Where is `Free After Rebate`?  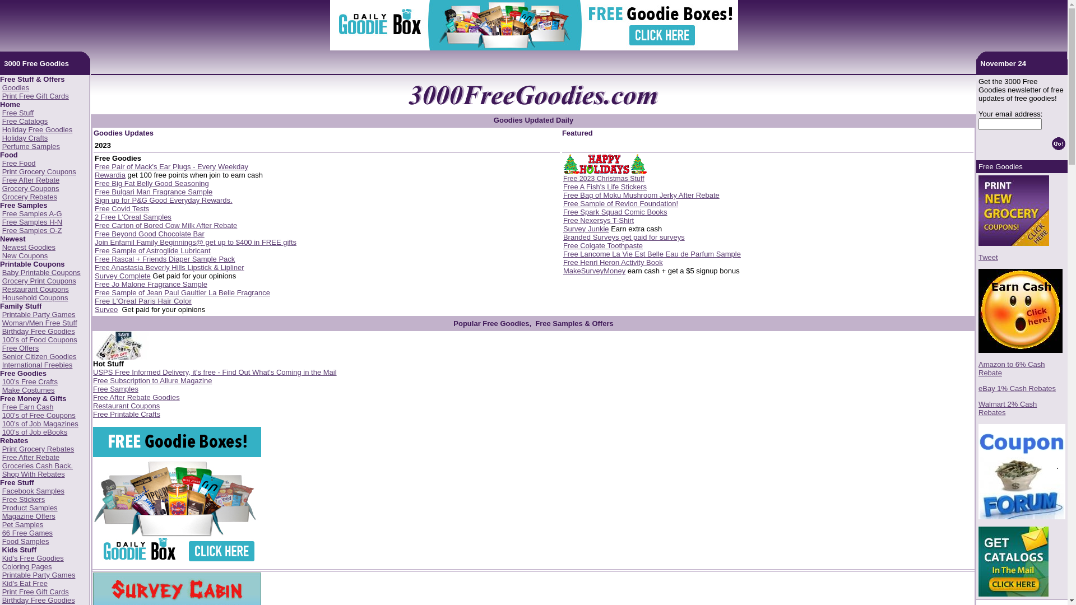 Free After Rebate is located at coordinates (31, 457).